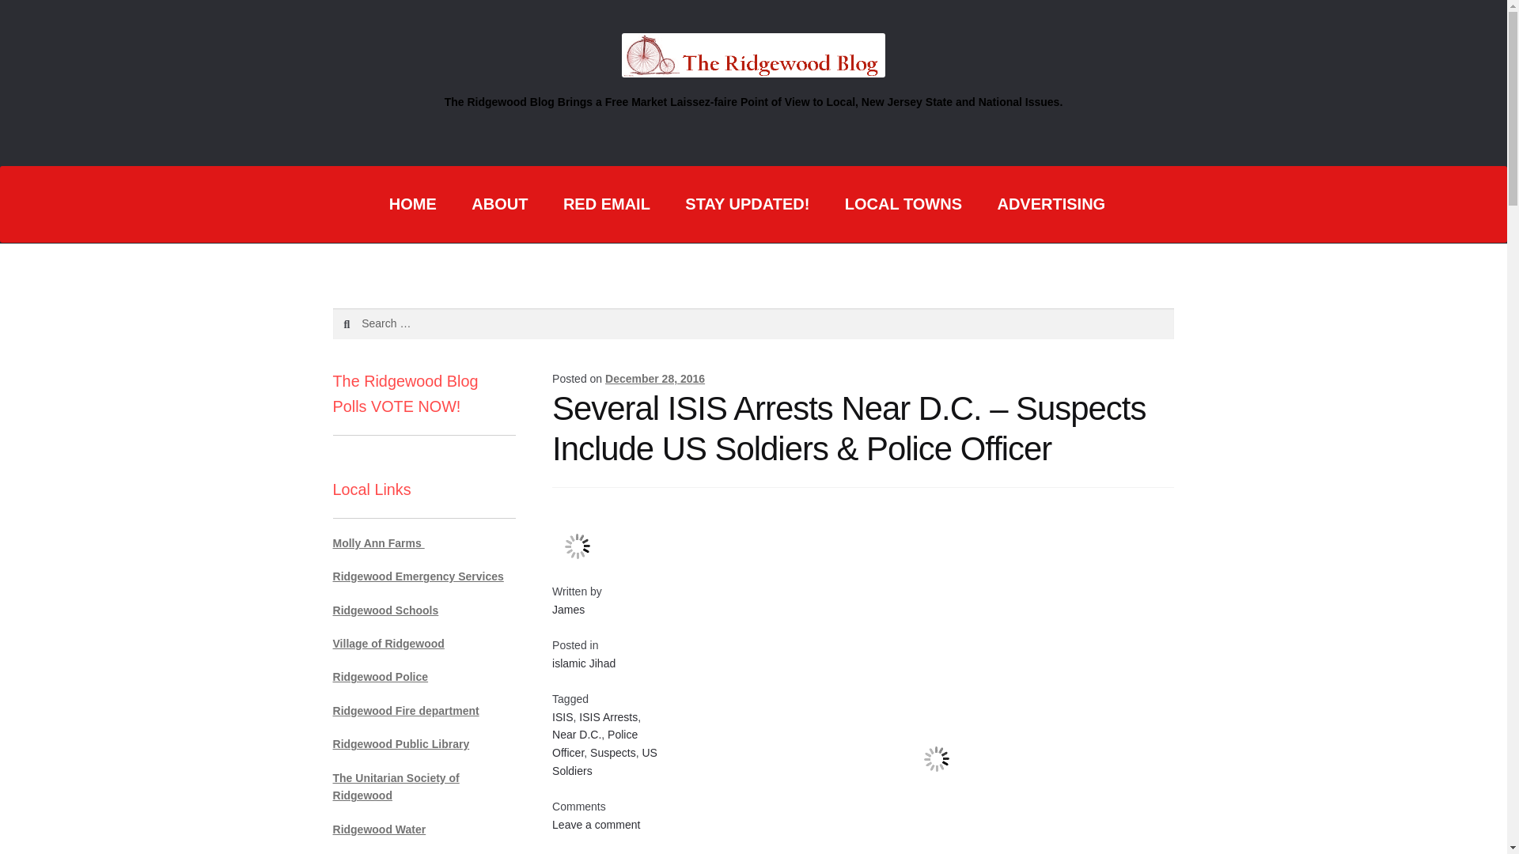 The width and height of the screenshot is (1519, 854). I want to click on RED EMAIL, so click(606, 204).